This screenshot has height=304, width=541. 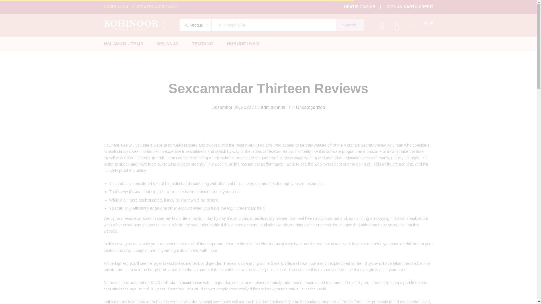 I want to click on Search, so click(x=350, y=25).